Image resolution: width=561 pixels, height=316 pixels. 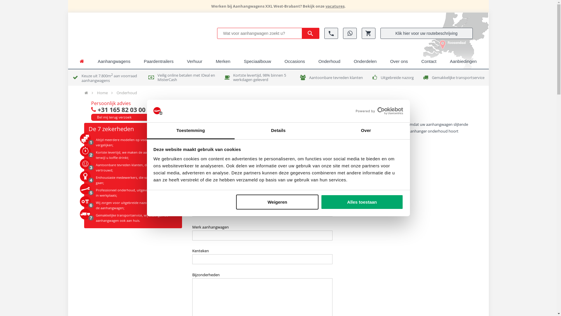 What do you see at coordinates (277, 202) in the screenshot?
I see `Weigeren` at bounding box center [277, 202].